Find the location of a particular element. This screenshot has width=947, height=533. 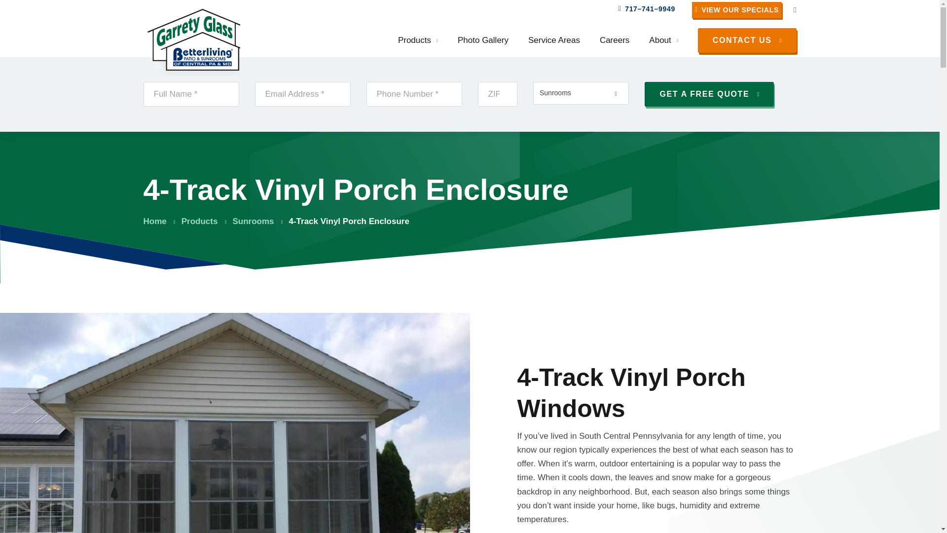

Products is located at coordinates (417, 40).